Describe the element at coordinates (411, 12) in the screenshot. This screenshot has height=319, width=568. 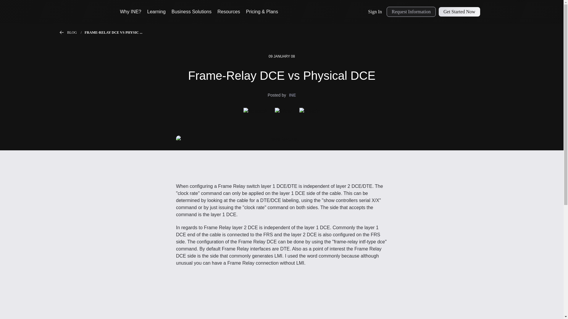
I see `Request Information` at that location.